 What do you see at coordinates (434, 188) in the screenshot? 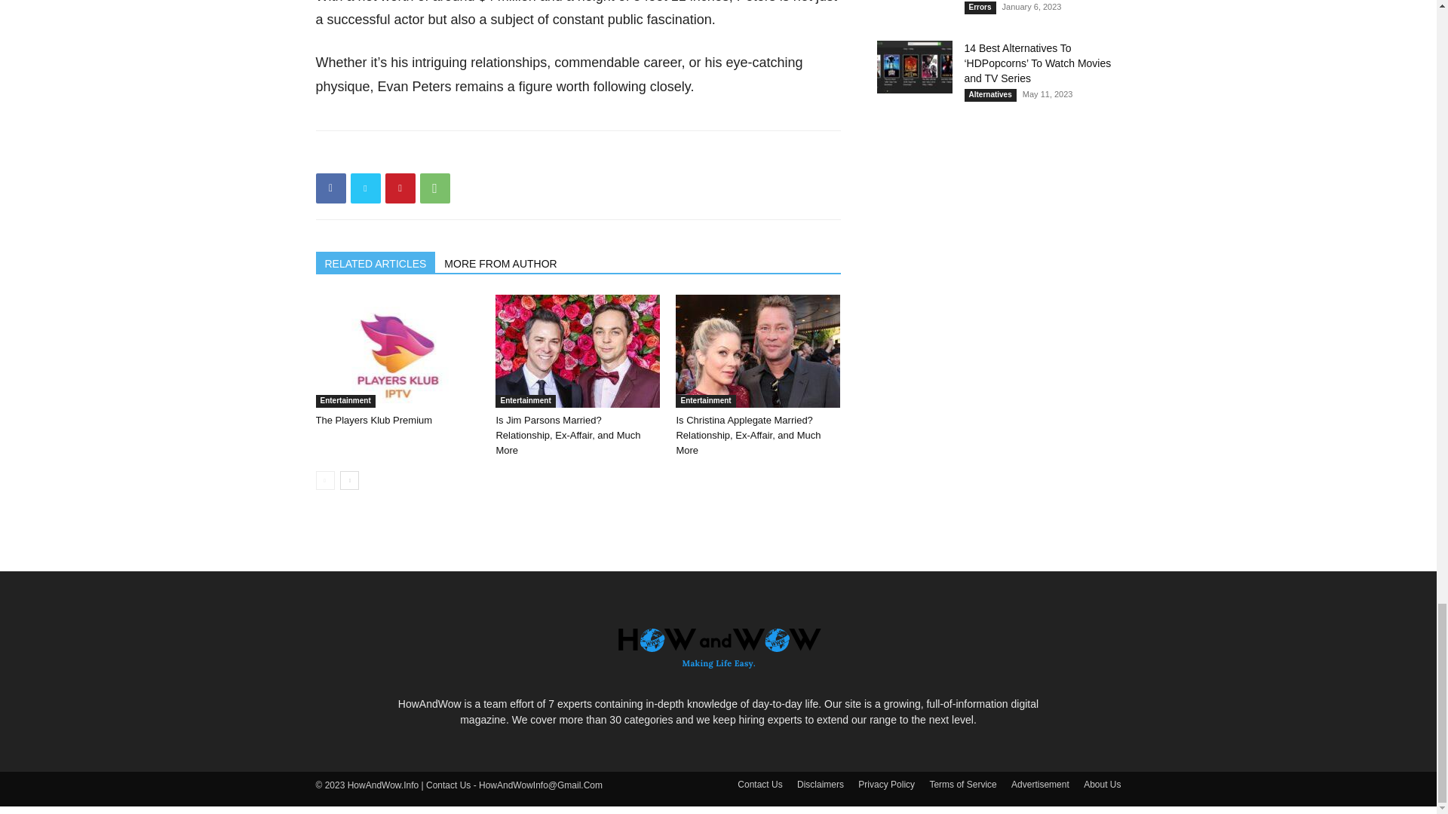
I see `WhatsApp` at bounding box center [434, 188].